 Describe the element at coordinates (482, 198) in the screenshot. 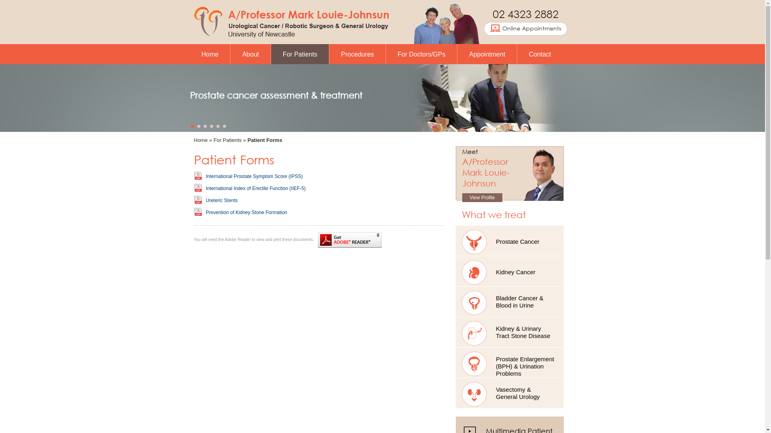

I see `View Profile` at that location.